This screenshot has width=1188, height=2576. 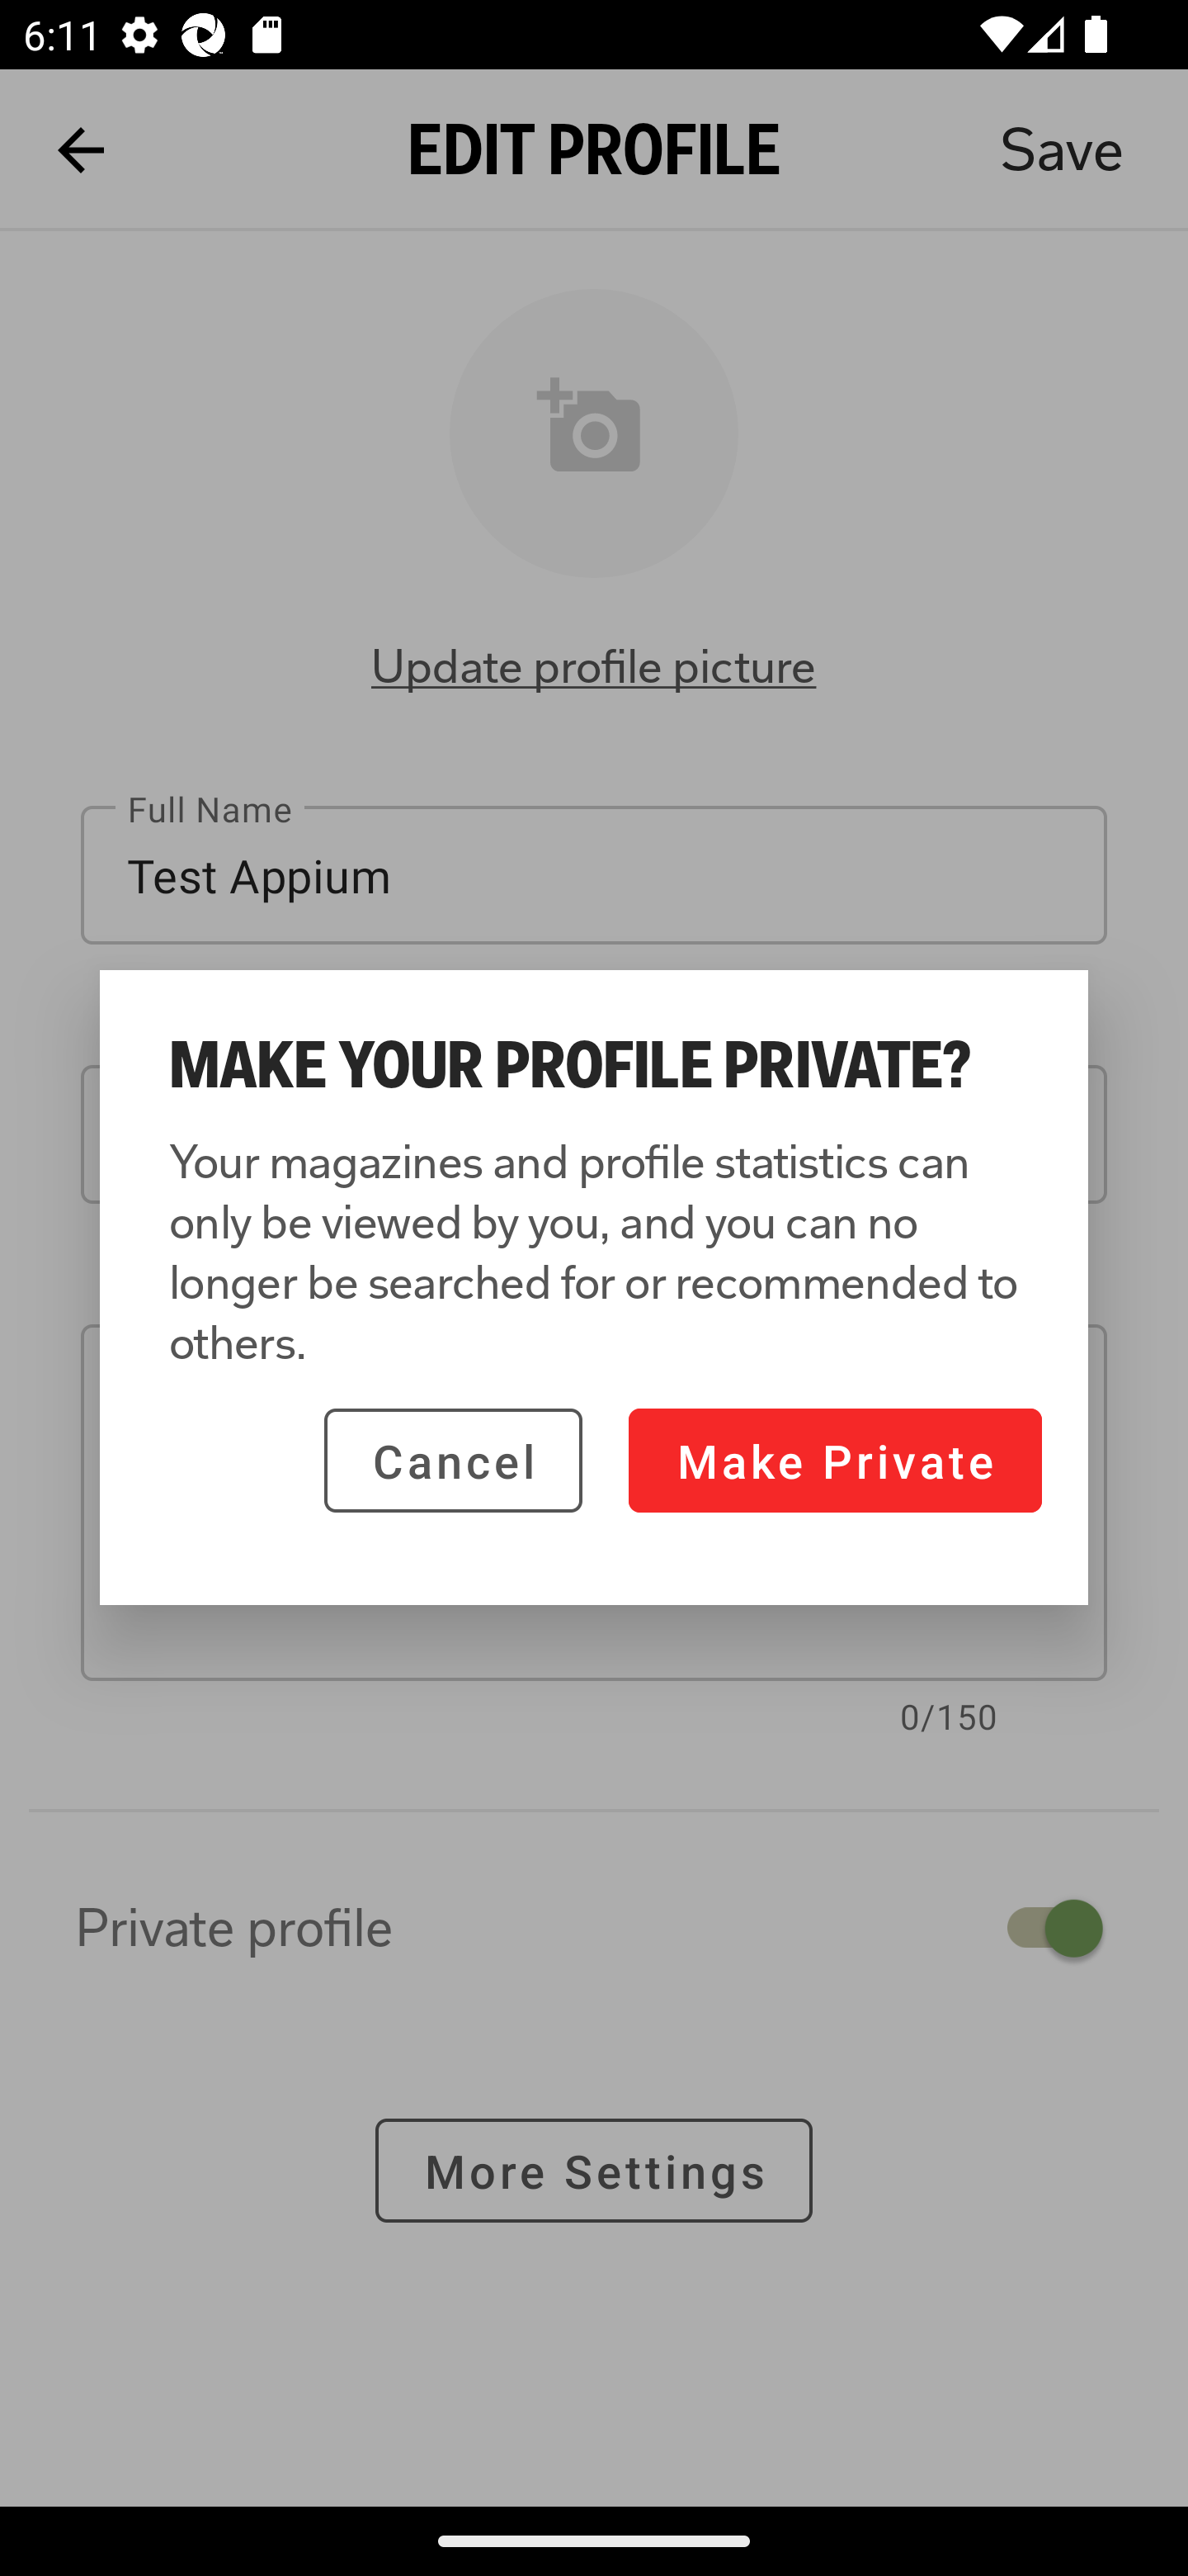 I want to click on Make Private, so click(x=835, y=1460).